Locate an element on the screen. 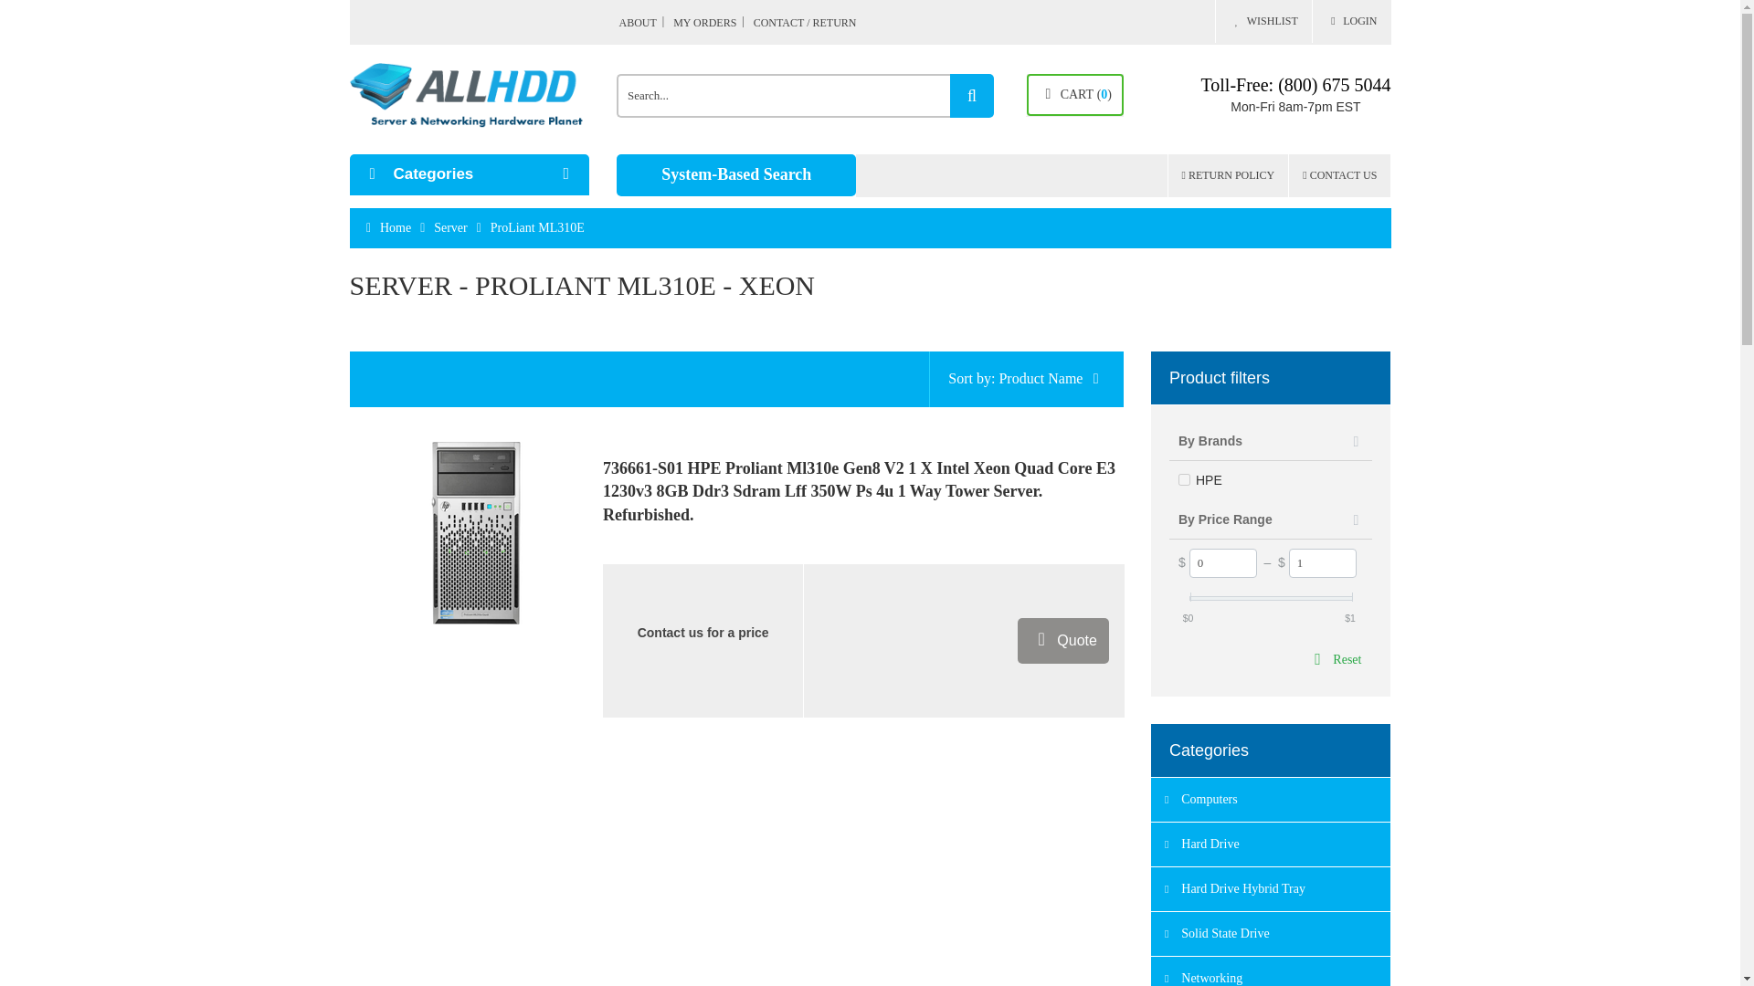 This screenshot has width=1754, height=986. 279 is located at coordinates (1184, 480).